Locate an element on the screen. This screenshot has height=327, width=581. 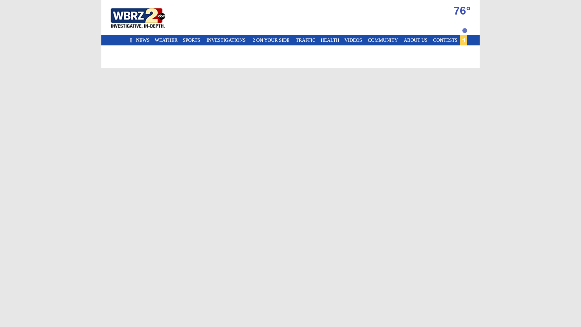
INVESTIGATIONS is located at coordinates (228, 40).